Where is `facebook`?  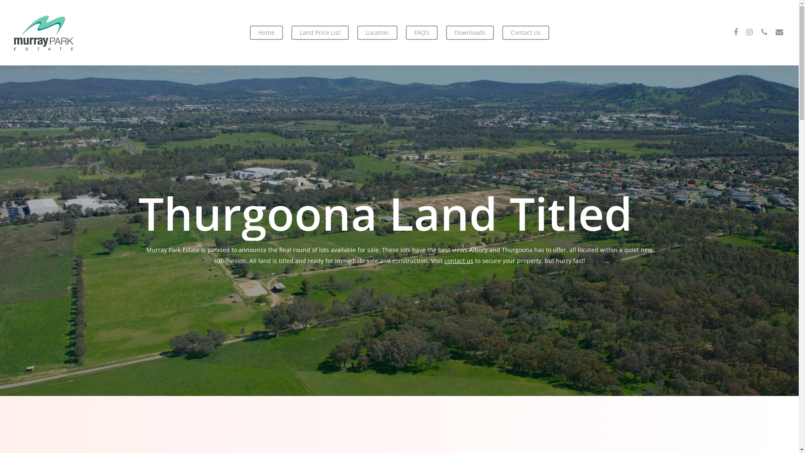 facebook is located at coordinates (736, 33).